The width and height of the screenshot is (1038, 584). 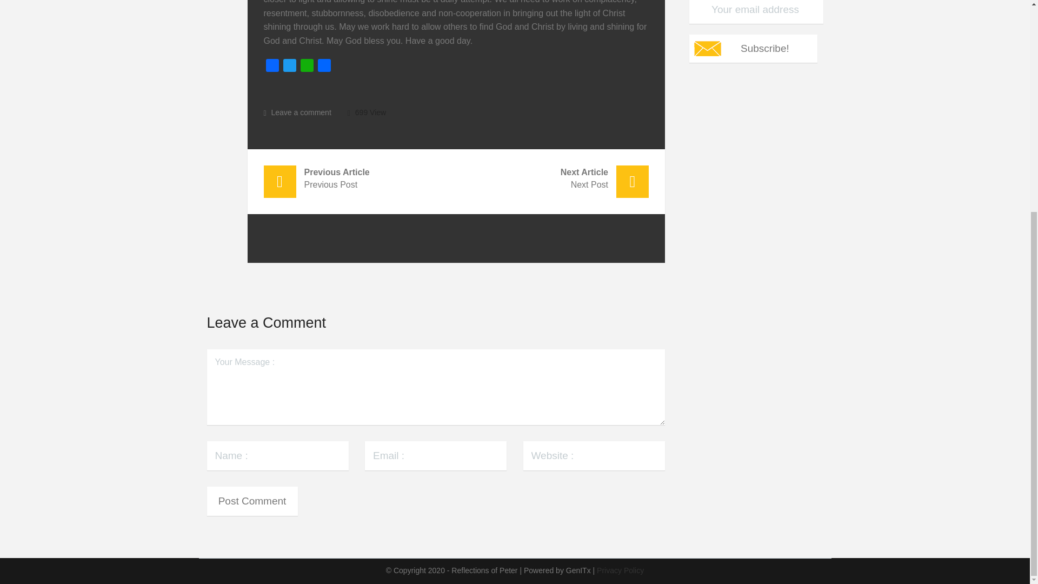 I want to click on Subscribe!       , so click(x=272, y=67).